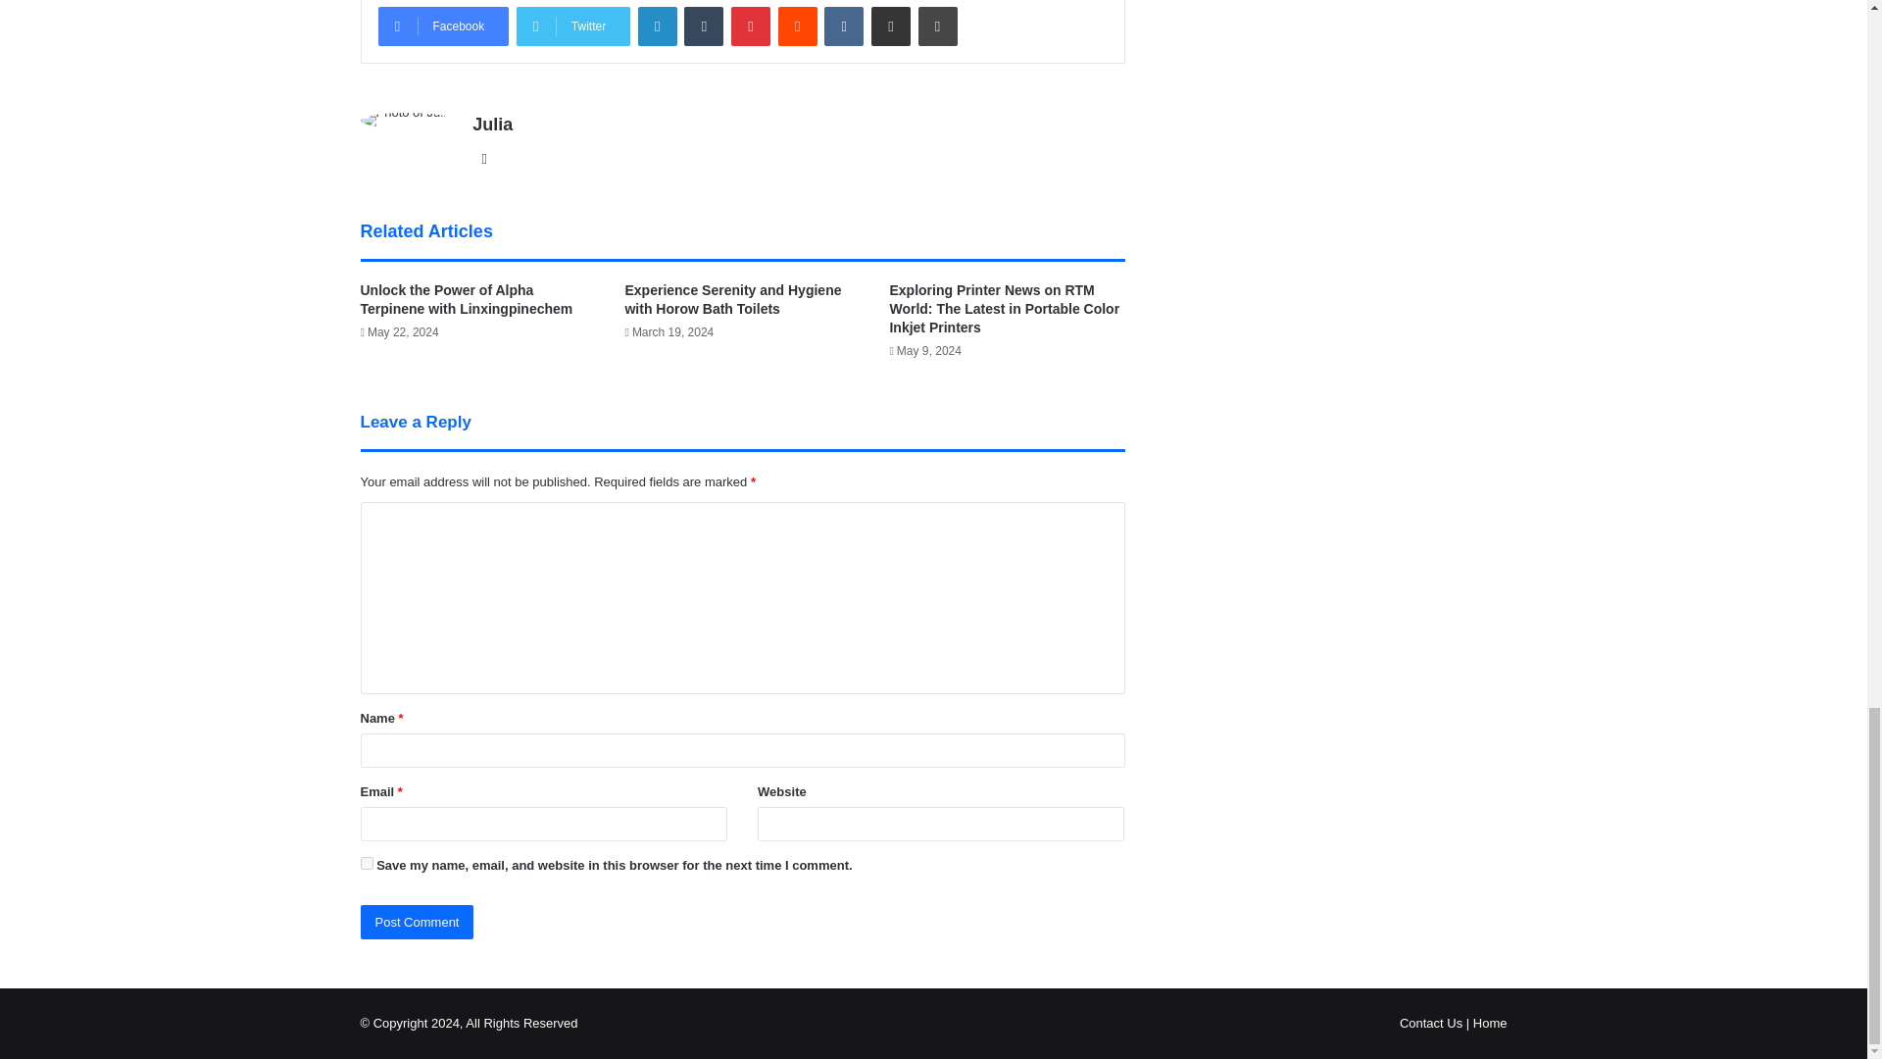 This screenshot has height=1059, width=1882. I want to click on VKontakte, so click(843, 25).